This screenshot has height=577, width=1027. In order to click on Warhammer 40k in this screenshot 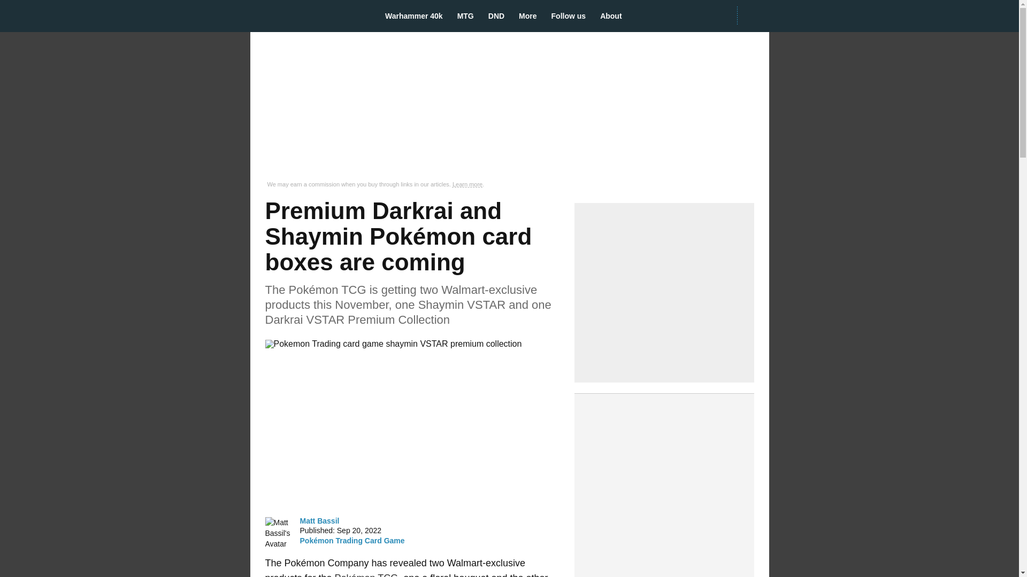, I will do `click(417, 16)`.